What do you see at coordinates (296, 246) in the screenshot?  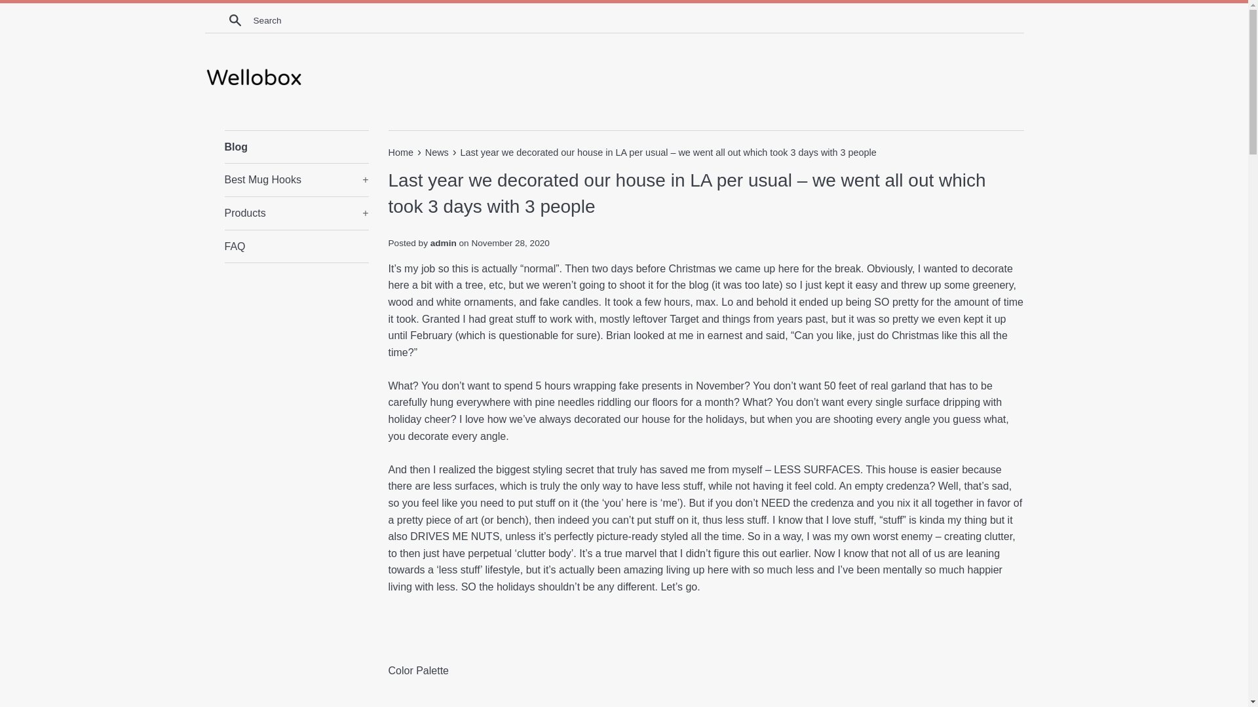 I see `FAQ` at bounding box center [296, 246].